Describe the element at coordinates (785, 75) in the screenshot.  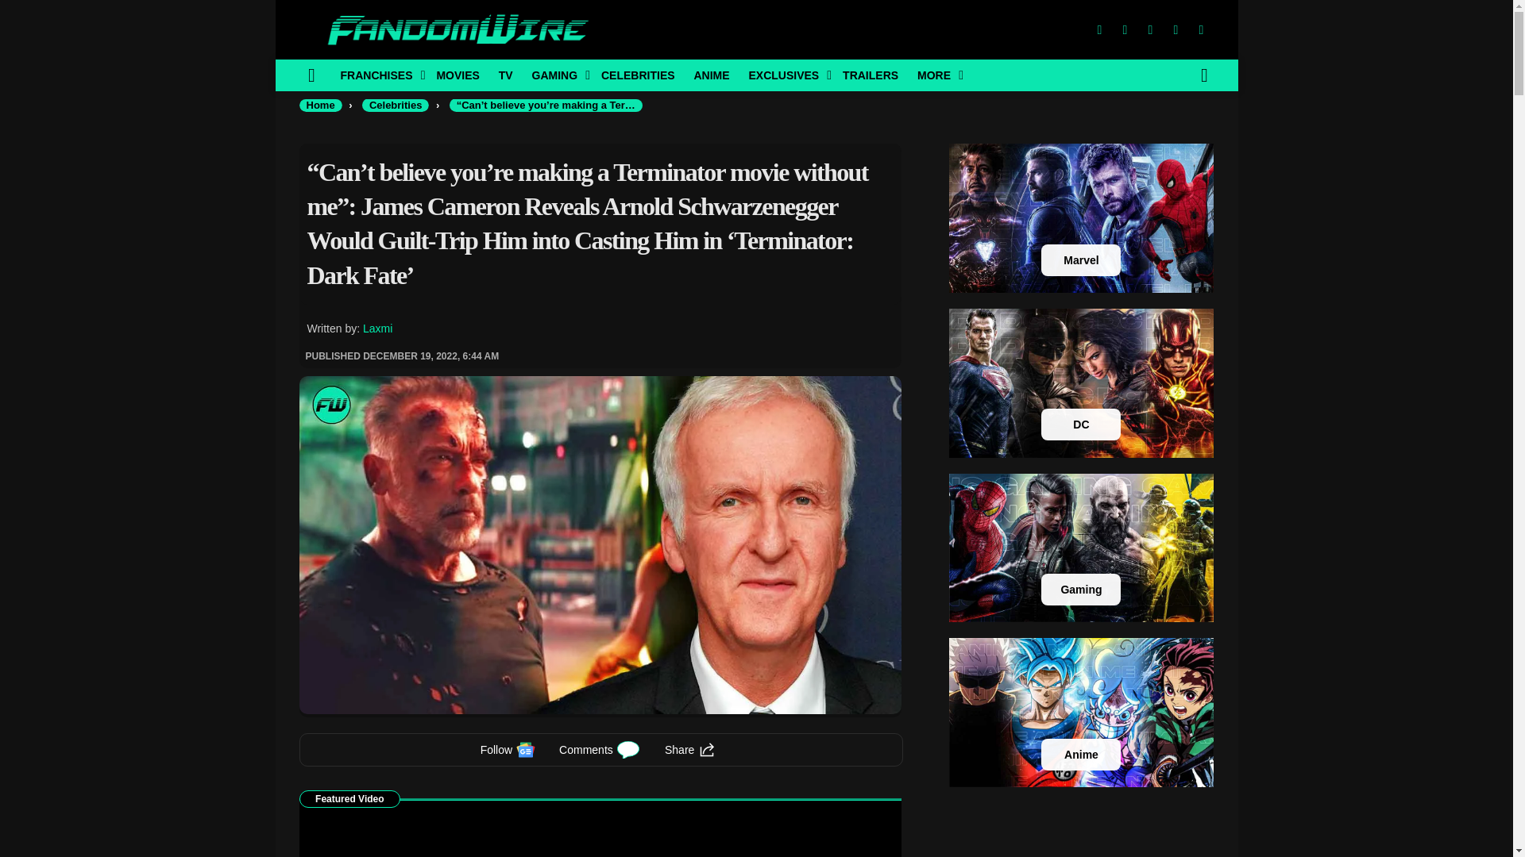
I see `EXCLUSIVES` at that location.